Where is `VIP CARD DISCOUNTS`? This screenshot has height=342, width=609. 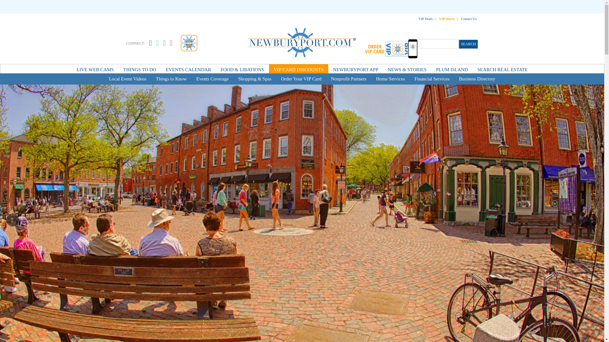
VIP CARD DISCOUNTS is located at coordinates (298, 70).